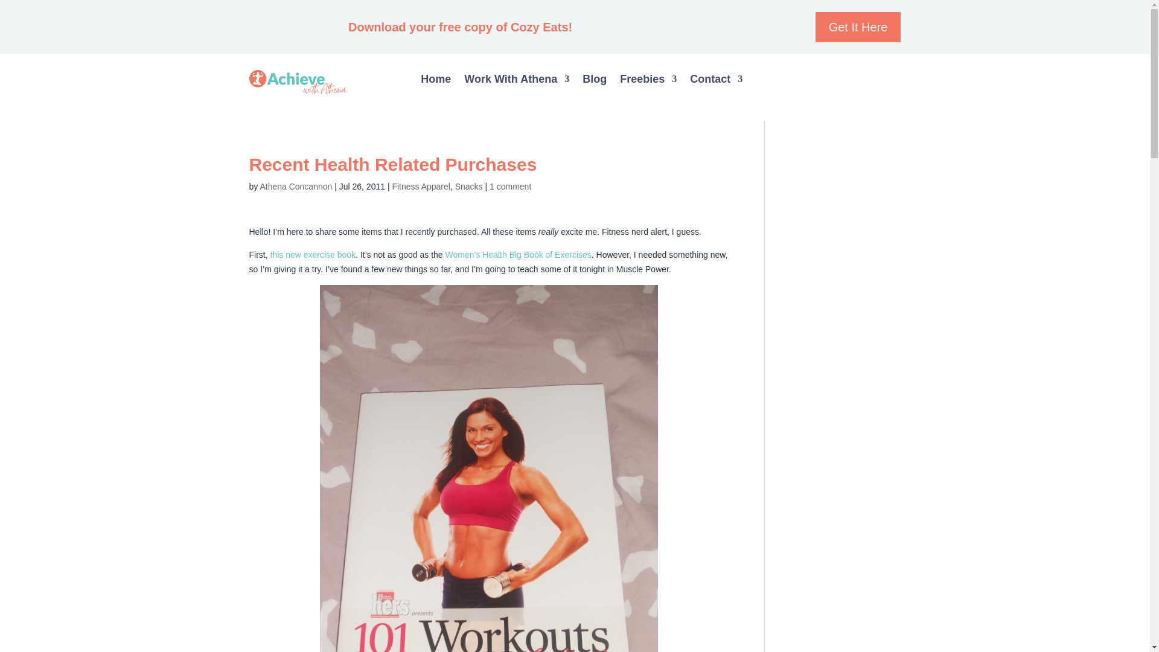  I want to click on Get It Here, so click(858, 27).